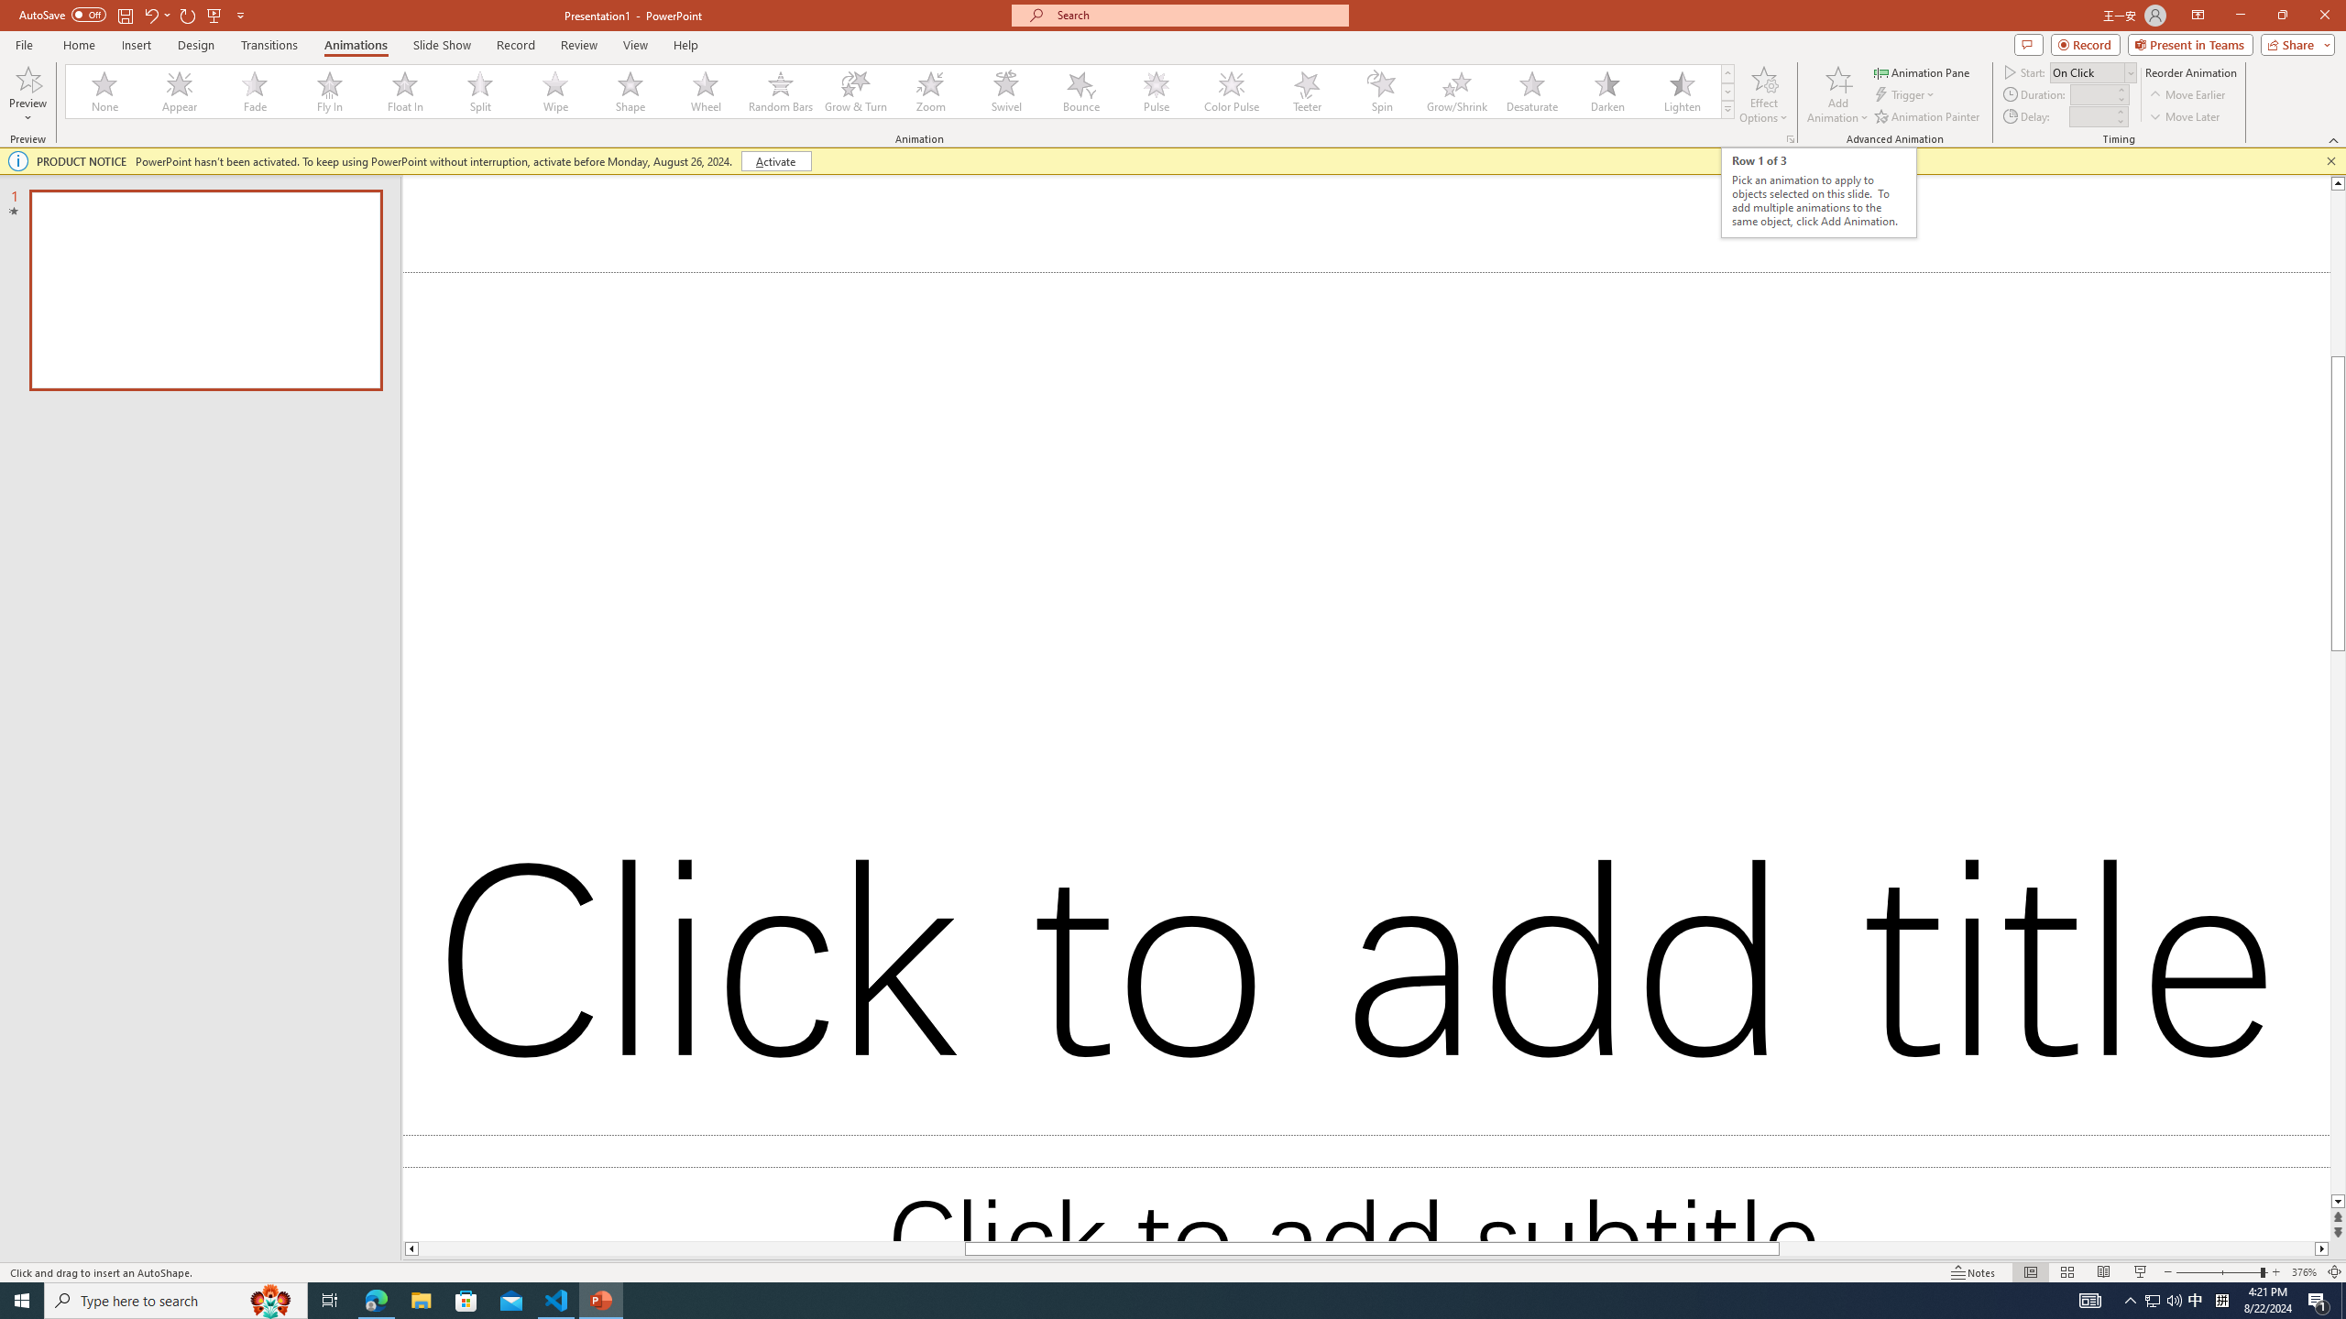 This screenshot has height=1319, width=2346. I want to click on Random Bars, so click(781, 92).